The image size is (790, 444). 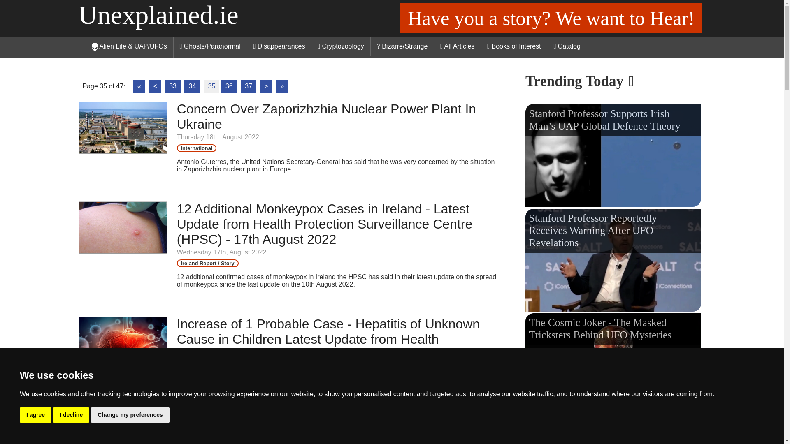 I want to click on Cryptozoology, so click(x=341, y=46).